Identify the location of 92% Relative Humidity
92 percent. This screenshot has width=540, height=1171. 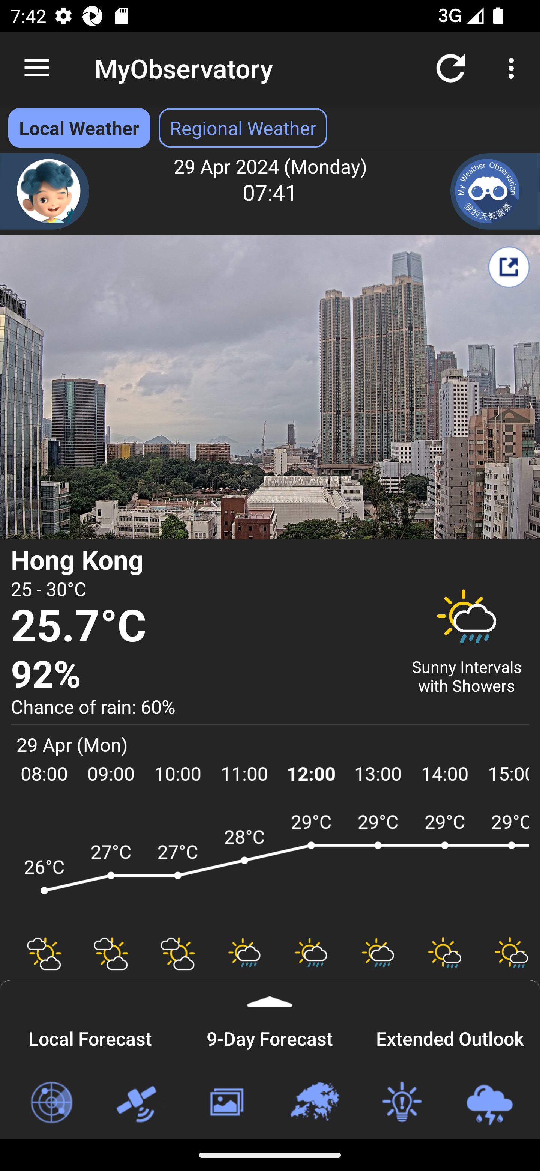
(202, 675).